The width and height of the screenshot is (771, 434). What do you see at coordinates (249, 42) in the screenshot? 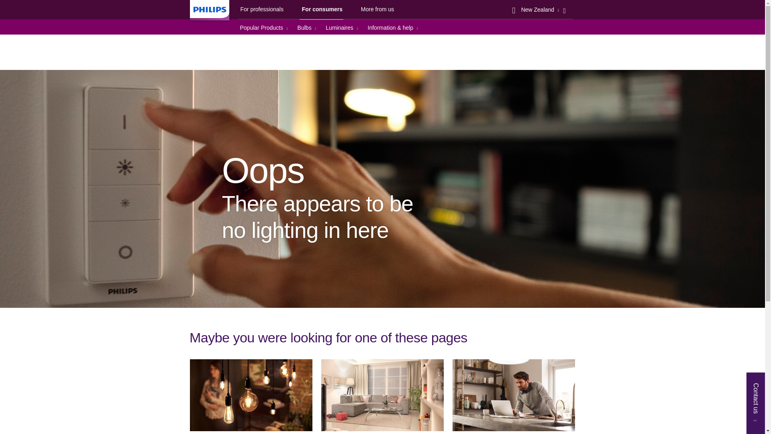
I see `Home` at bounding box center [249, 42].